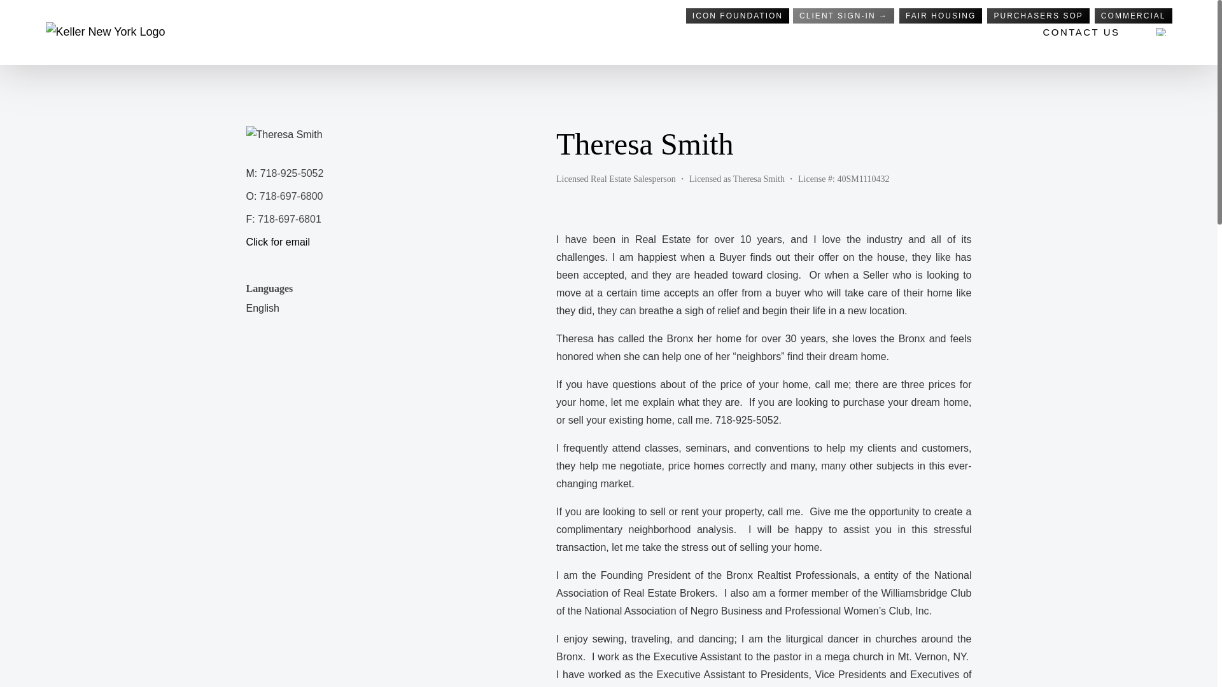 This screenshot has height=687, width=1222. What do you see at coordinates (1037, 15) in the screenshot?
I see `PURCHASERS SOP` at bounding box center [1037, 15].